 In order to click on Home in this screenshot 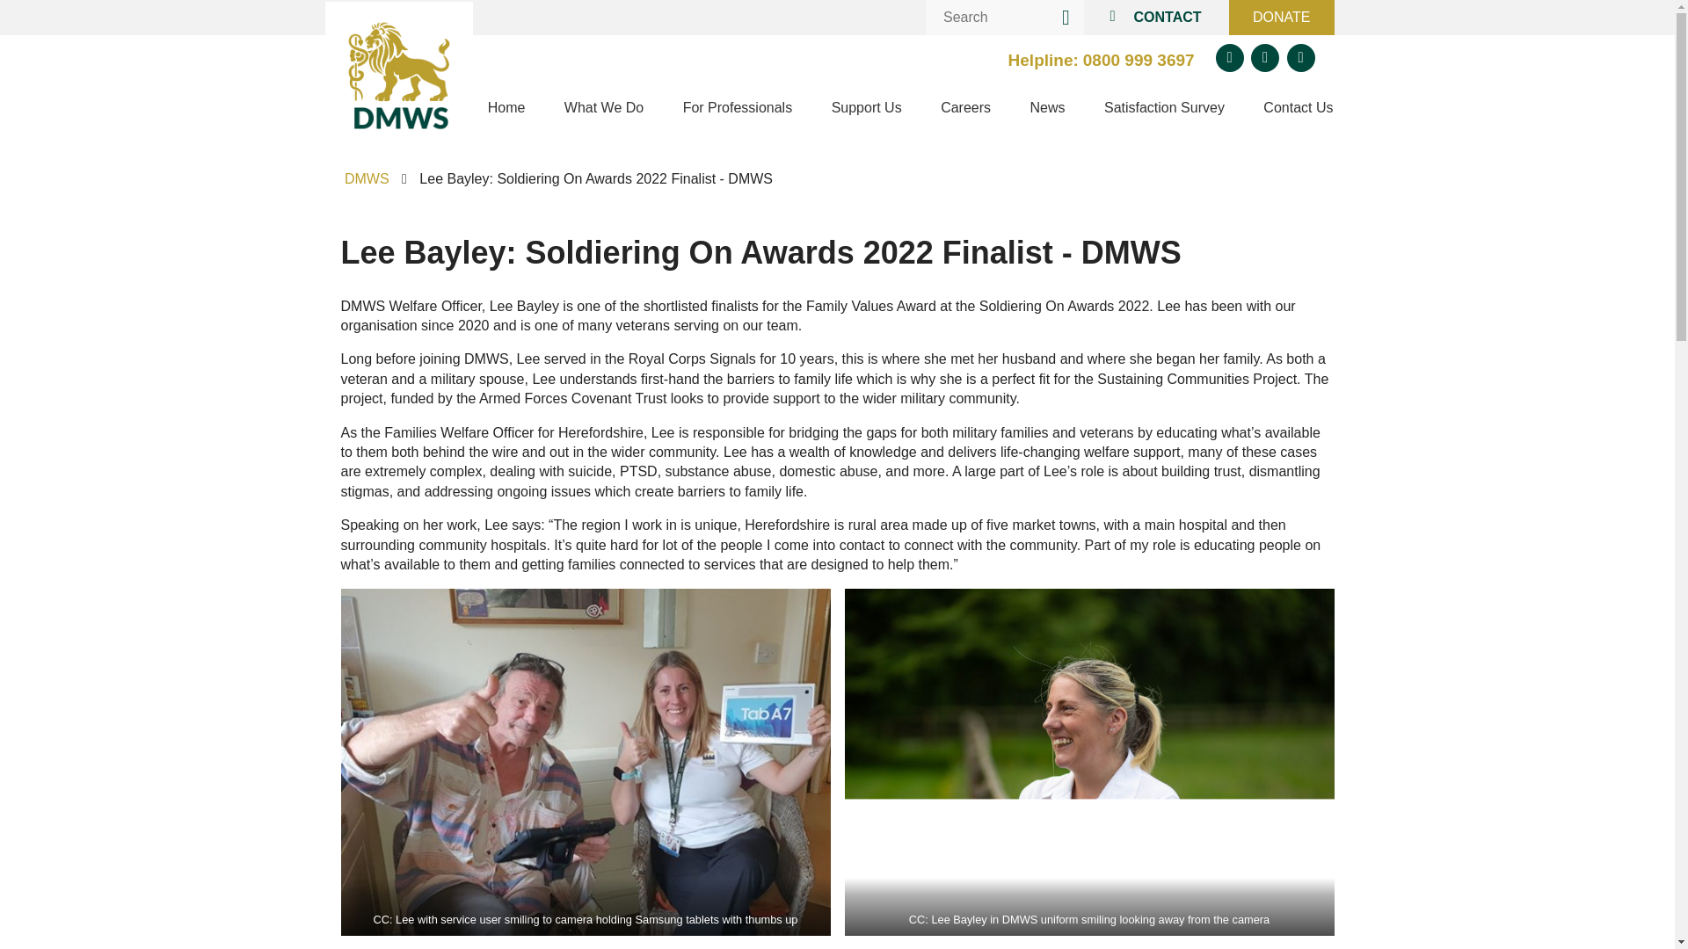, I will do `click(506, 110)`.